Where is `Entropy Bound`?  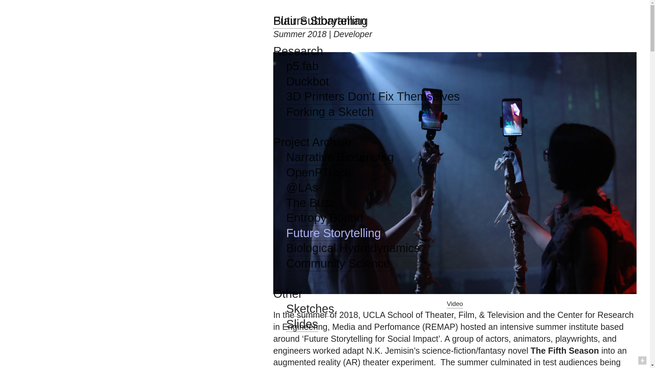 Entropy Bound is located at coordinates (325, 218).